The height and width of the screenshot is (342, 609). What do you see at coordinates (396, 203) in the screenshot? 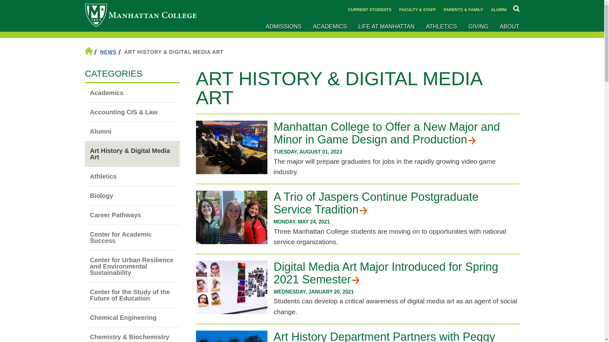
I see `A Trio of Jaspers Continue Postgraduate Service Tradition` at bounding box center [396, 203].